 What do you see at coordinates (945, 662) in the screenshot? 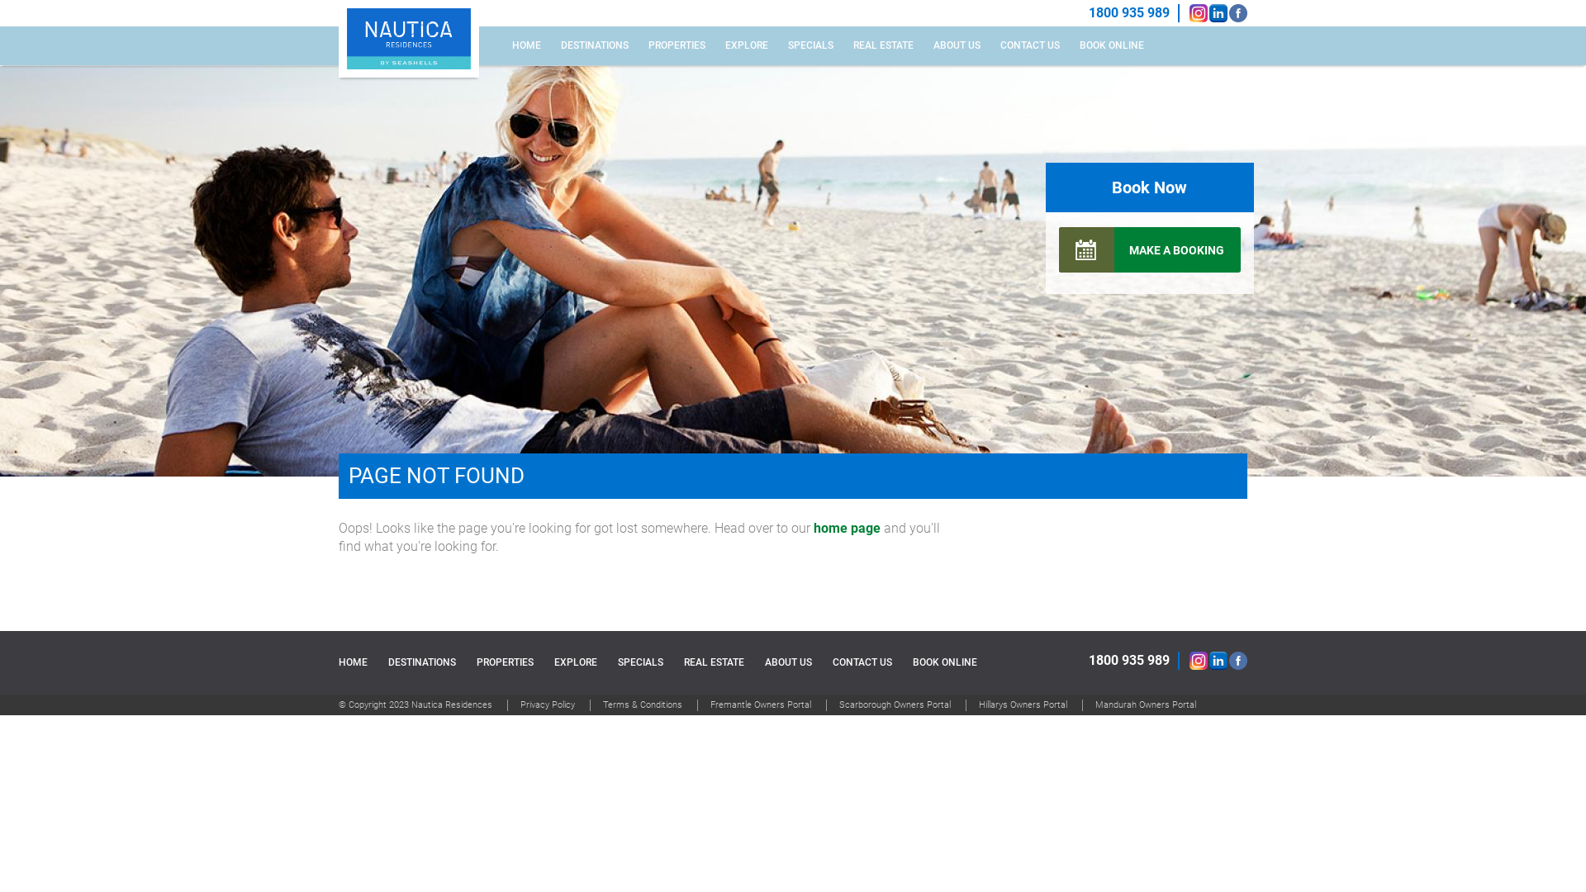
I see `BOOK ONLINE` at bounding box center [945, 662].